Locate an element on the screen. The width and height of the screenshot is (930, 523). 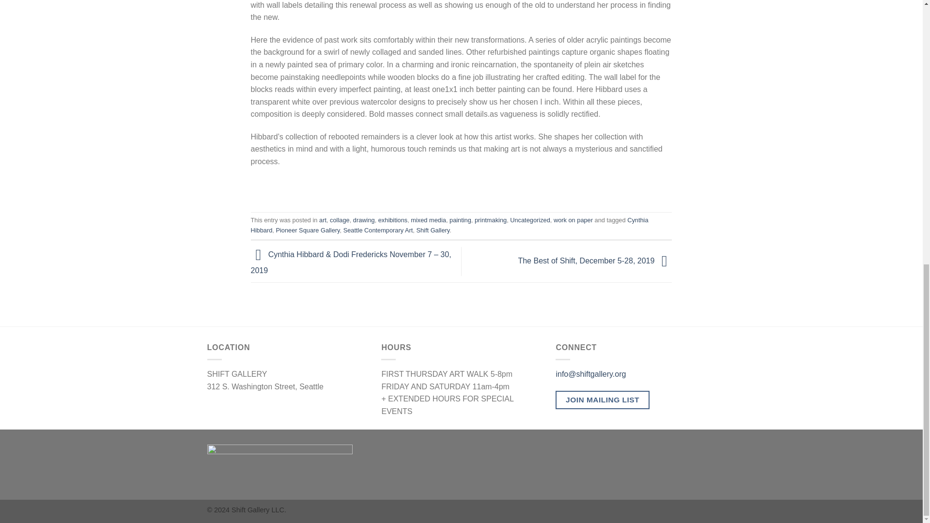
Shift Gallery is located at coordinates (432, 230).